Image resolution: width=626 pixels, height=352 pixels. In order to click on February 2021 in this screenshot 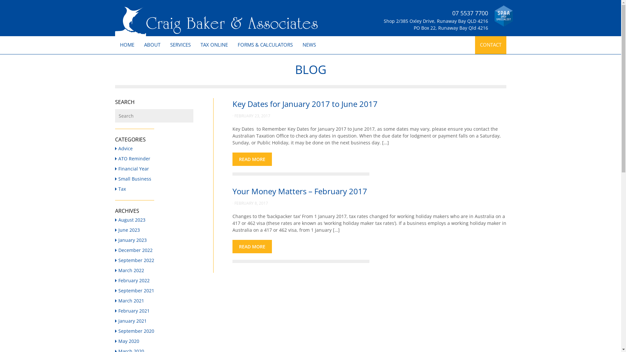, I will do `click(133, 311)`.